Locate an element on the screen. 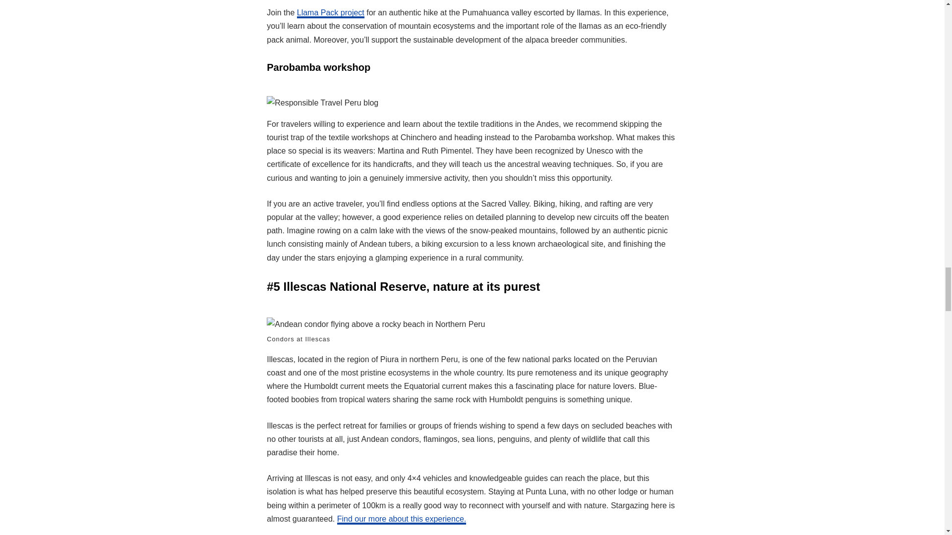 The width and height of the screenshot is (952, 535). Find our more about this experience. is located at coordinates (402, 520).